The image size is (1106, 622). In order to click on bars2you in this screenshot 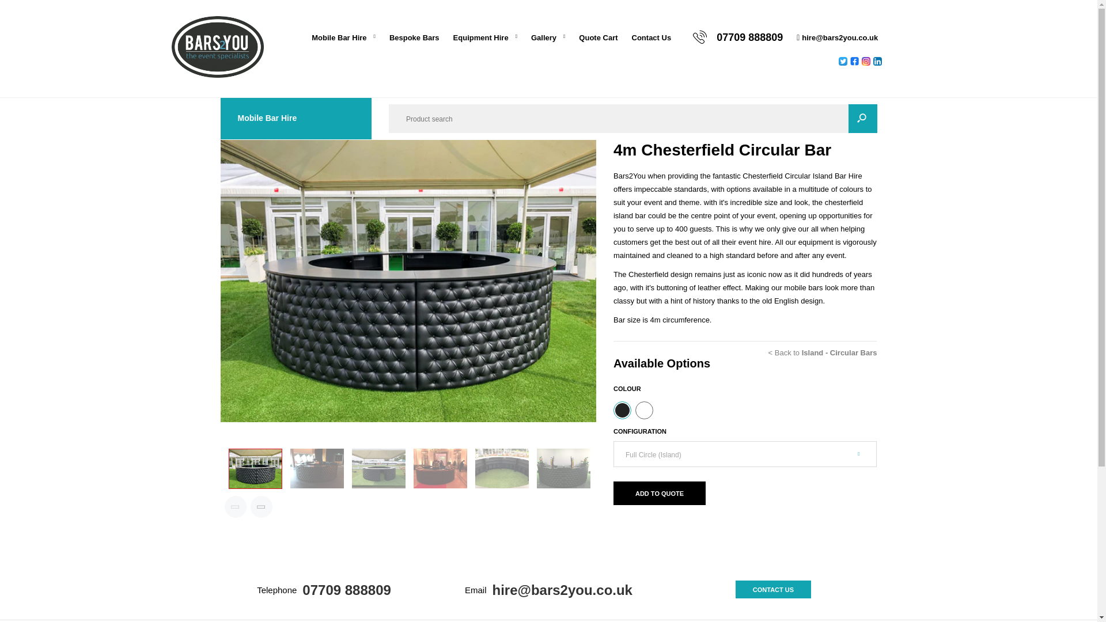, I will do `click(218, 75)`.